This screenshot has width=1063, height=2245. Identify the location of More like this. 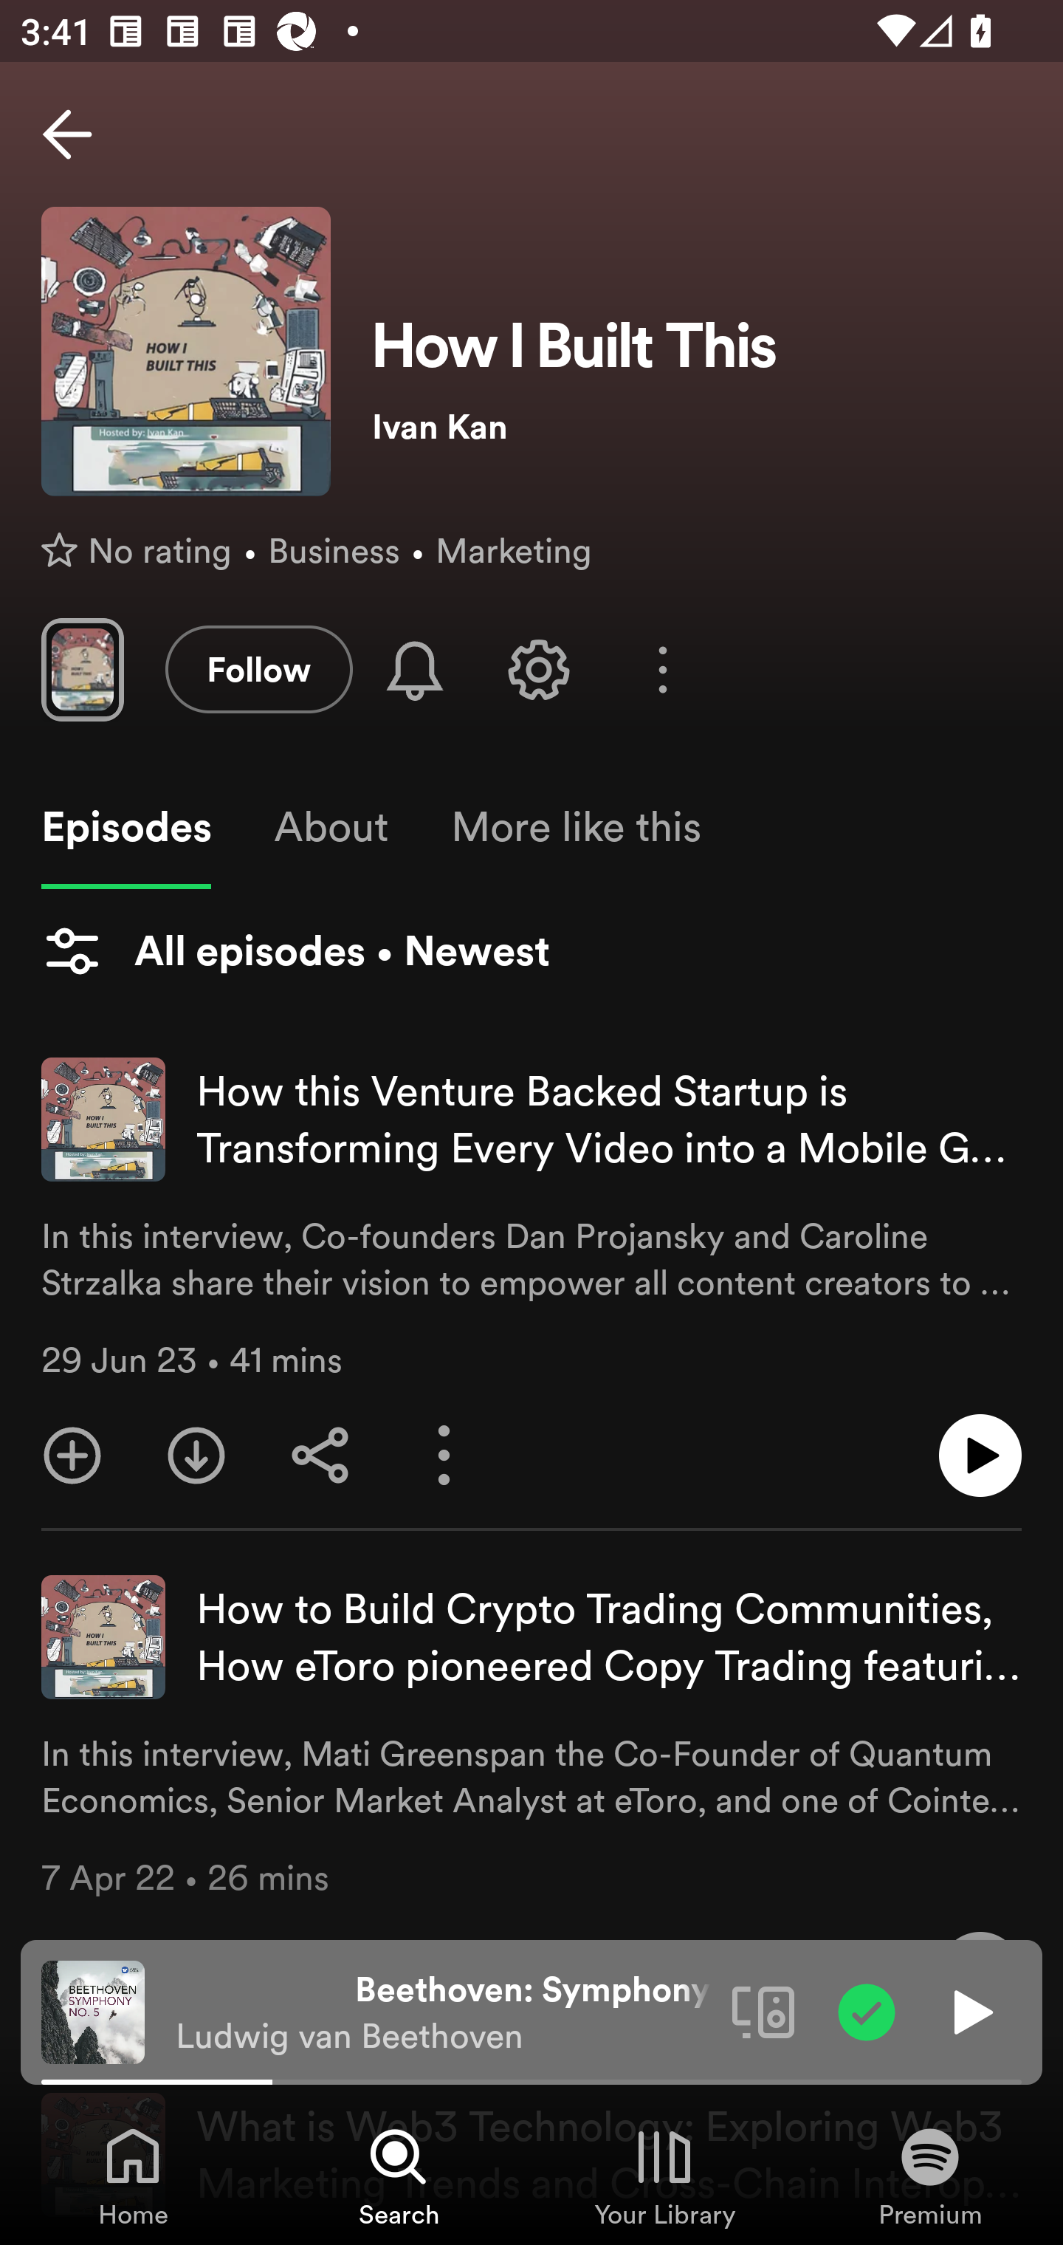
(576, 827).